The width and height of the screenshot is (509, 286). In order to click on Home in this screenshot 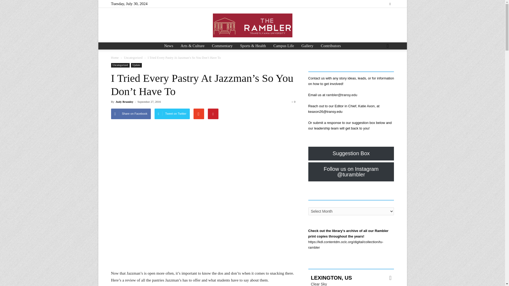, I will do `click(115, 57)`.